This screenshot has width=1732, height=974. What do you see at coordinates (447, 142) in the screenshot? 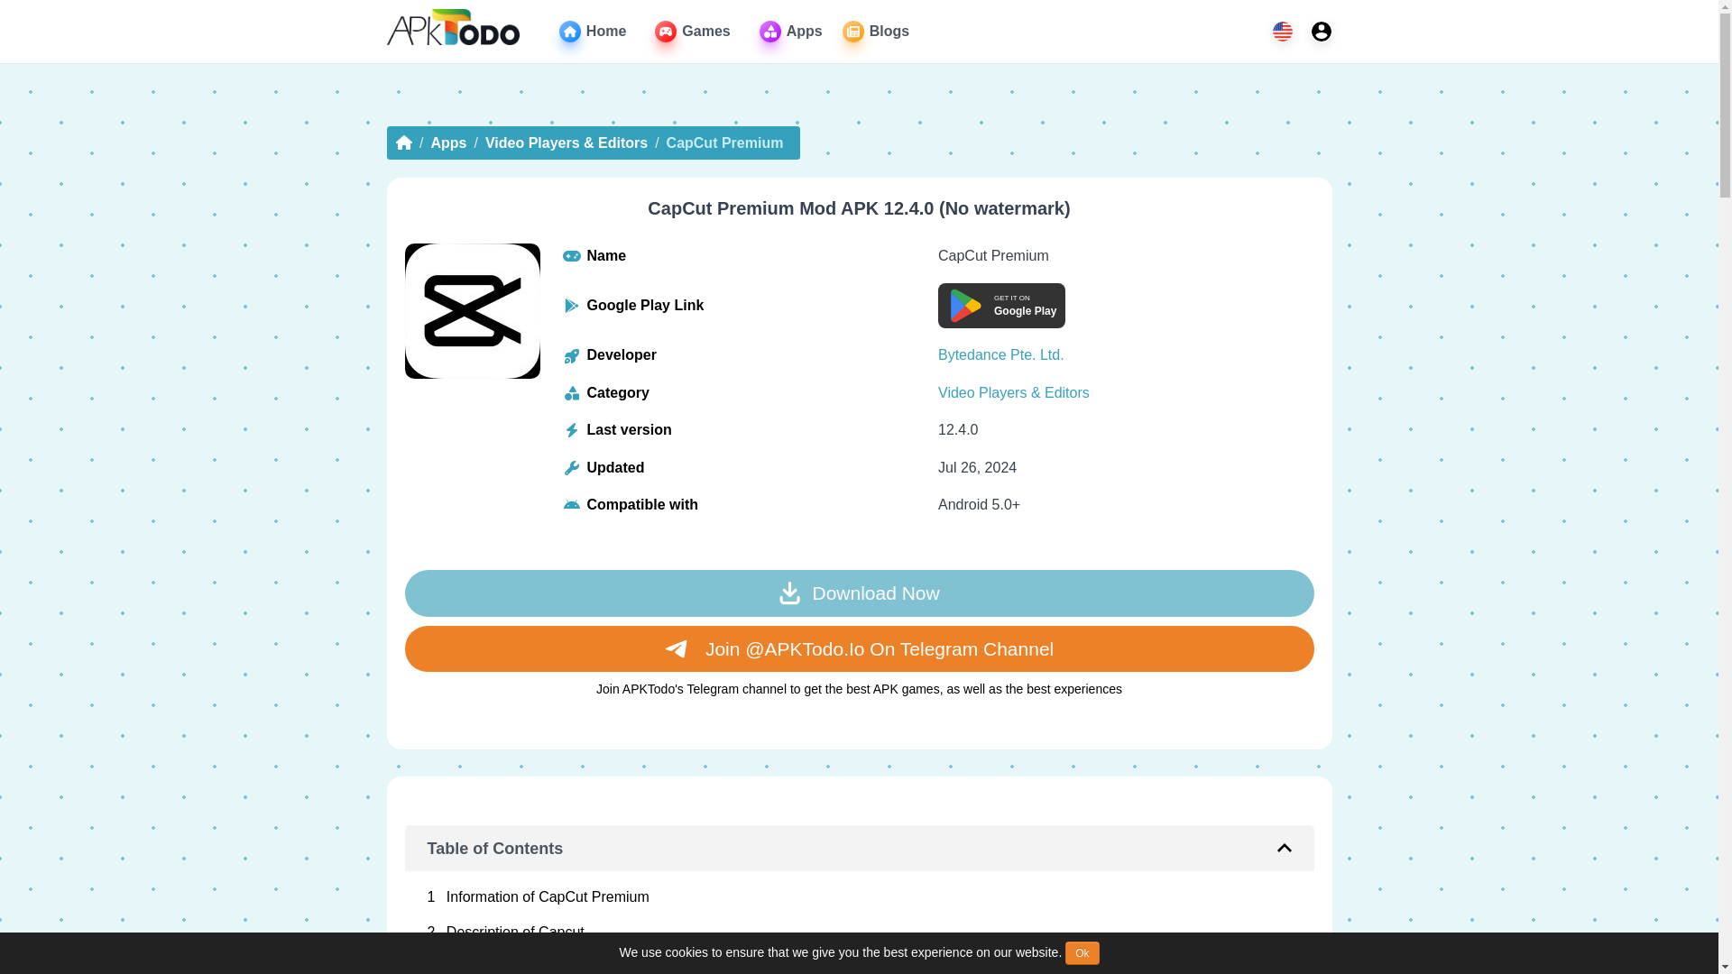
I see `Apps` at bounding box center [447, 142].